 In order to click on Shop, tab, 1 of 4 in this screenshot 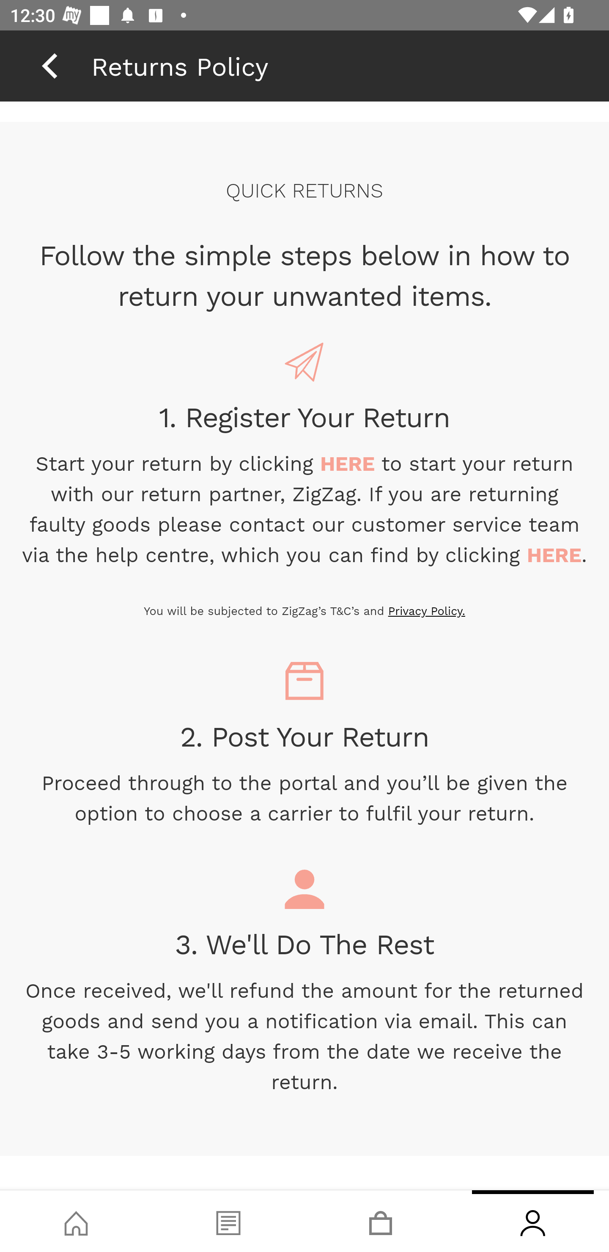, I will do `click(76, 1221)`.